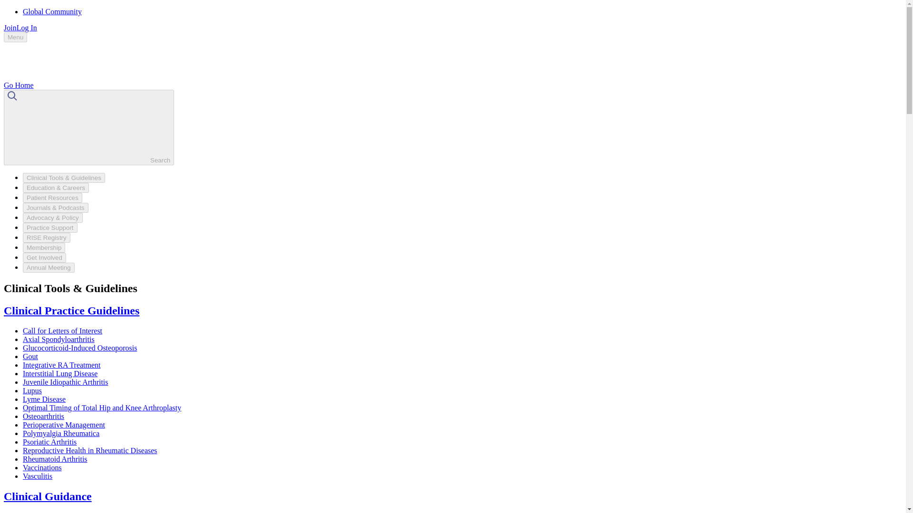  What do you see at coordinates (61, 433) in the screenshot?
I see `Polymyalgia Rheumatica` at bounding box center [61, 433].